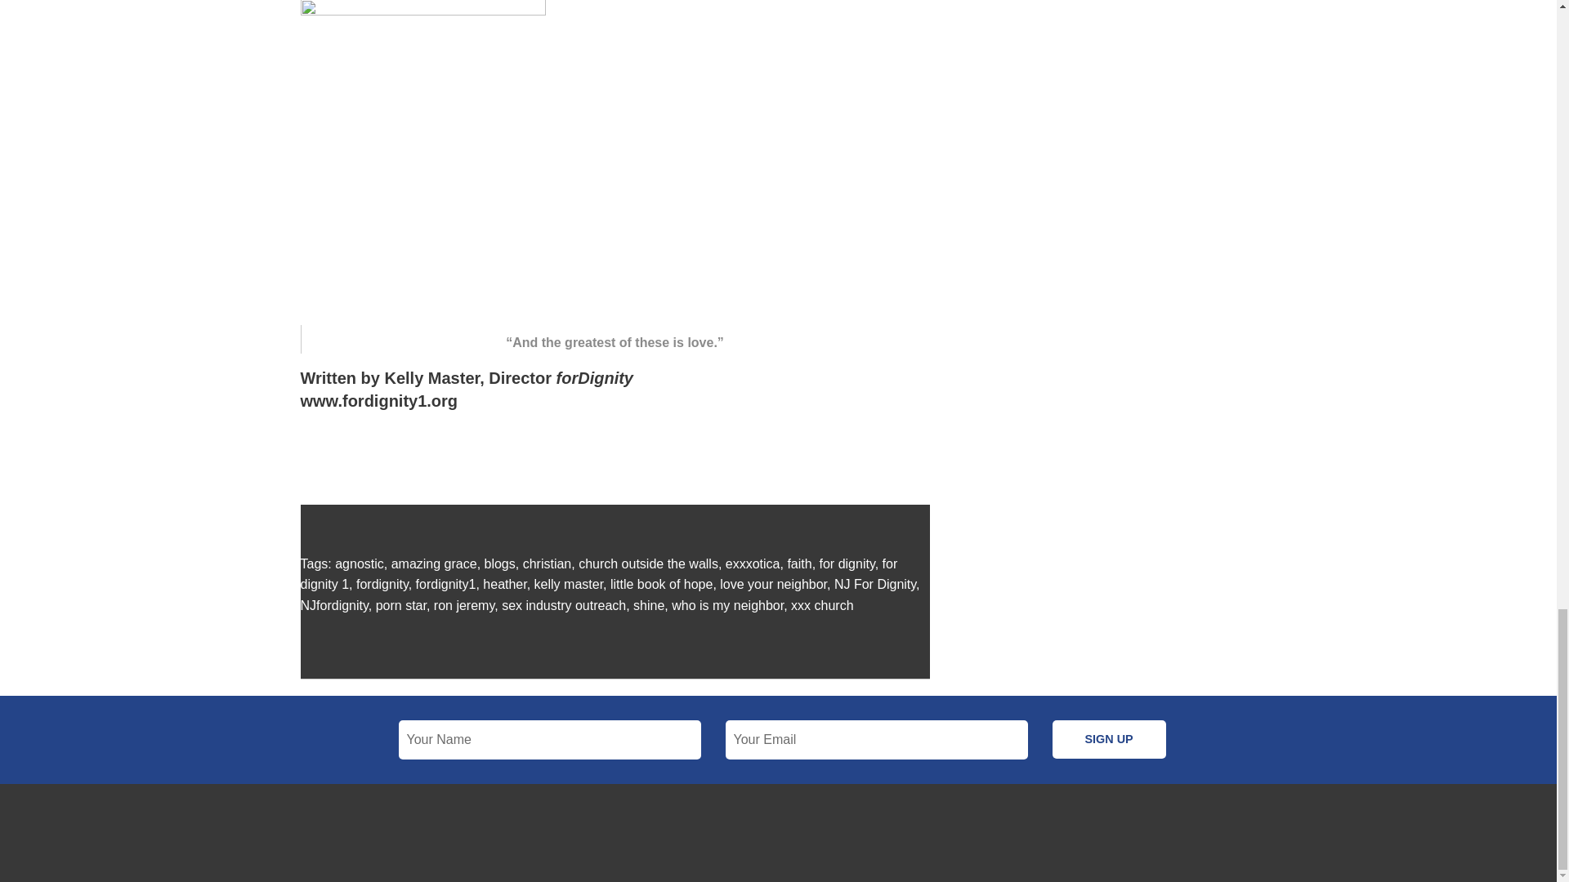 This screenshot has height=882, width=1569. What do you see at coordinates (660, 584) in the screenshot?
I see `little book of hope` at bounding box center [660, 584].